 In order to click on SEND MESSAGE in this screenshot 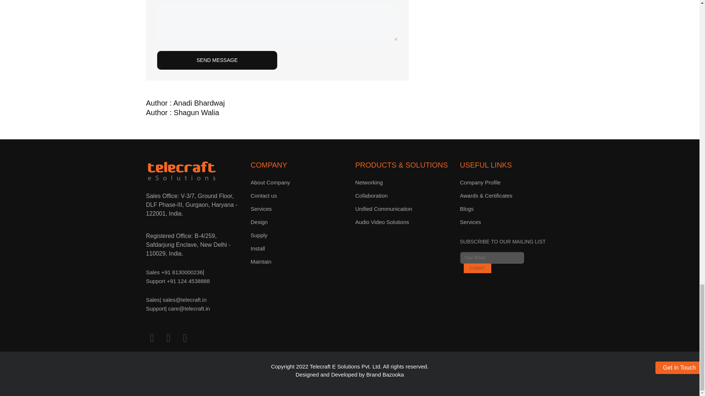, I will do `click(217, 60)`.